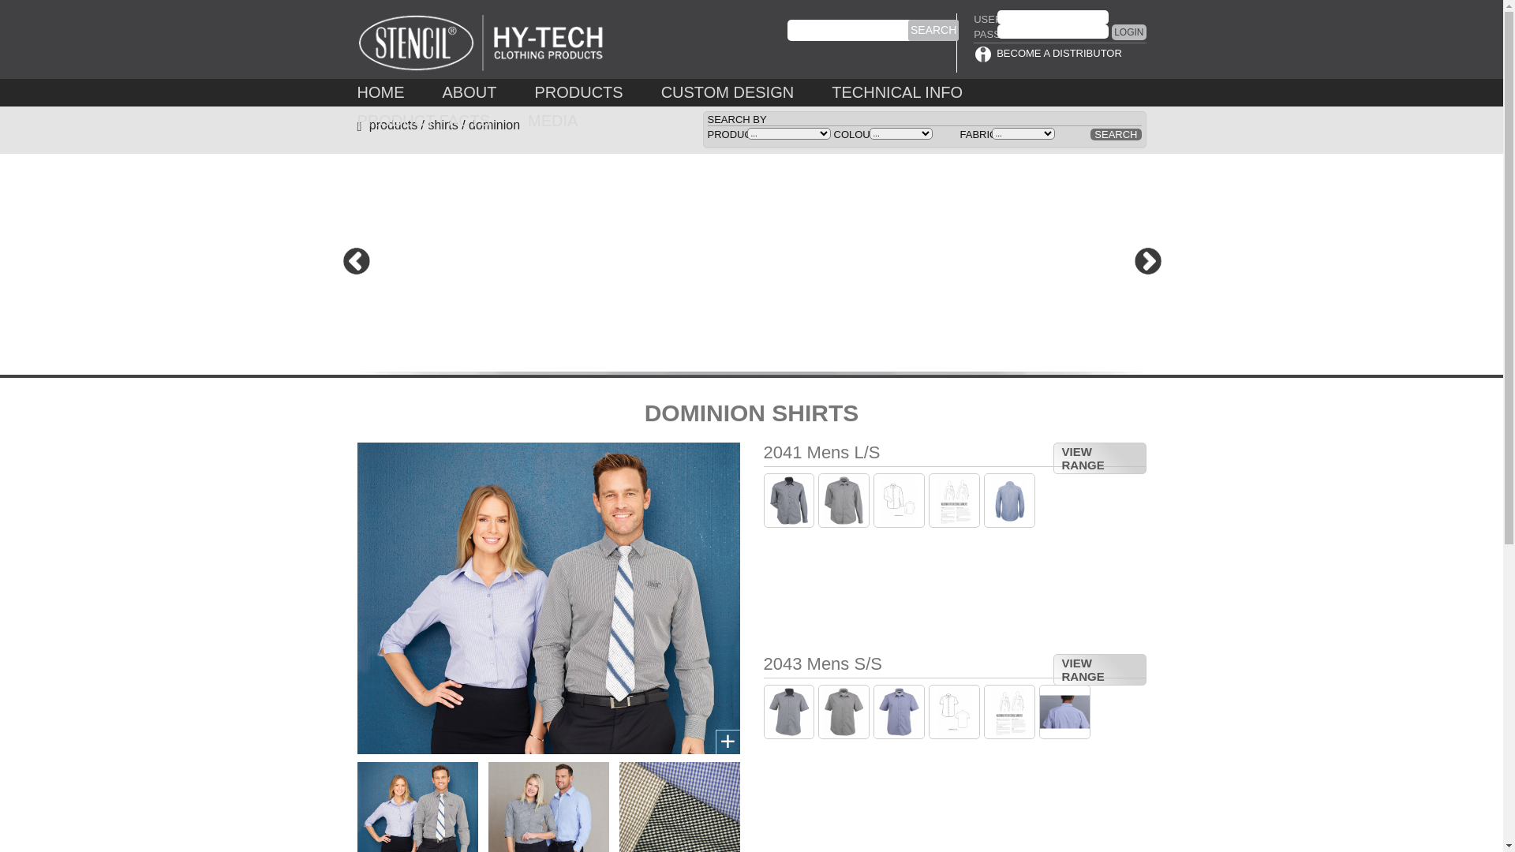 Image resolution: width=1515 pixels, height=852 pixels. I want to click on Artline, so click(955, 712).